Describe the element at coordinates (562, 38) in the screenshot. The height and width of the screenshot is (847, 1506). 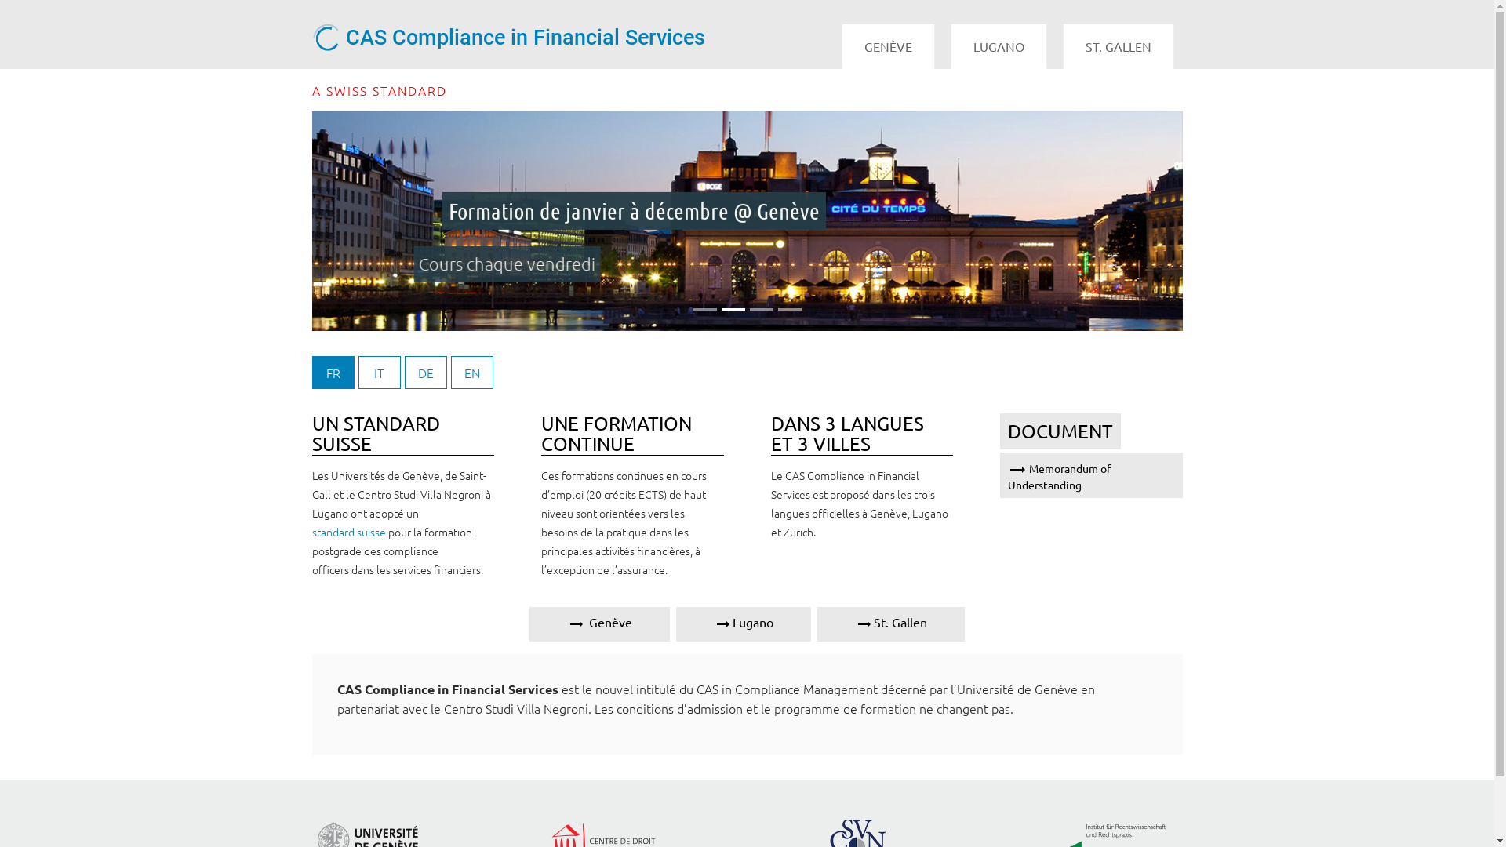
I see `CAS Compliance in Financial Services` at that location.